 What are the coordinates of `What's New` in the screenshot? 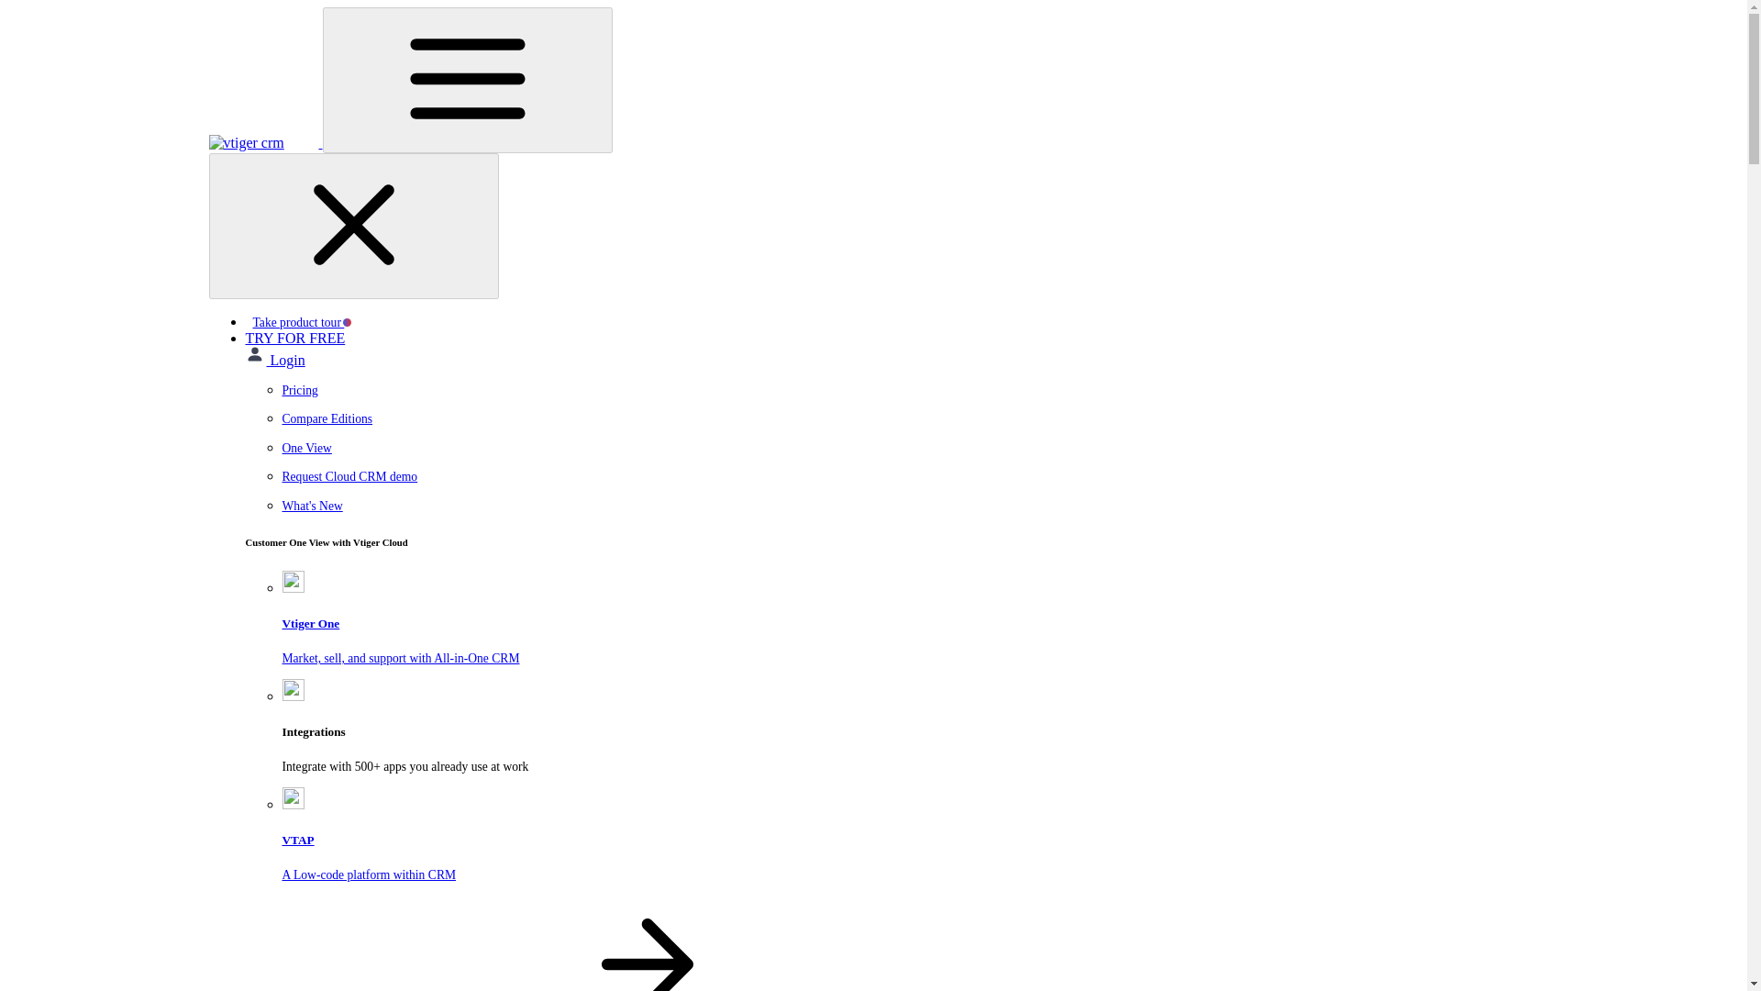 It's located at (910, 448).